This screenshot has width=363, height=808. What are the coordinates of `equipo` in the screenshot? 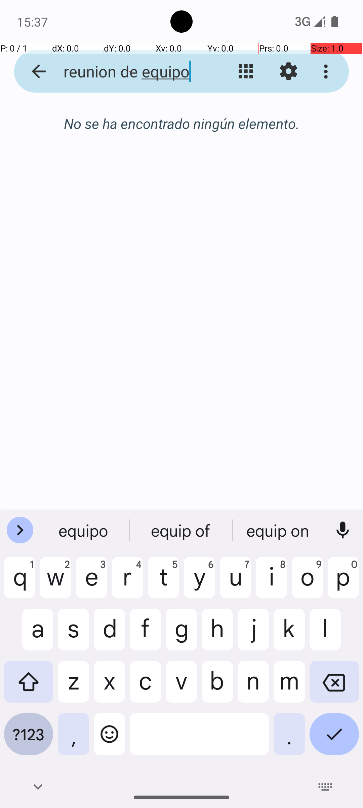 It's located at (84, 530).